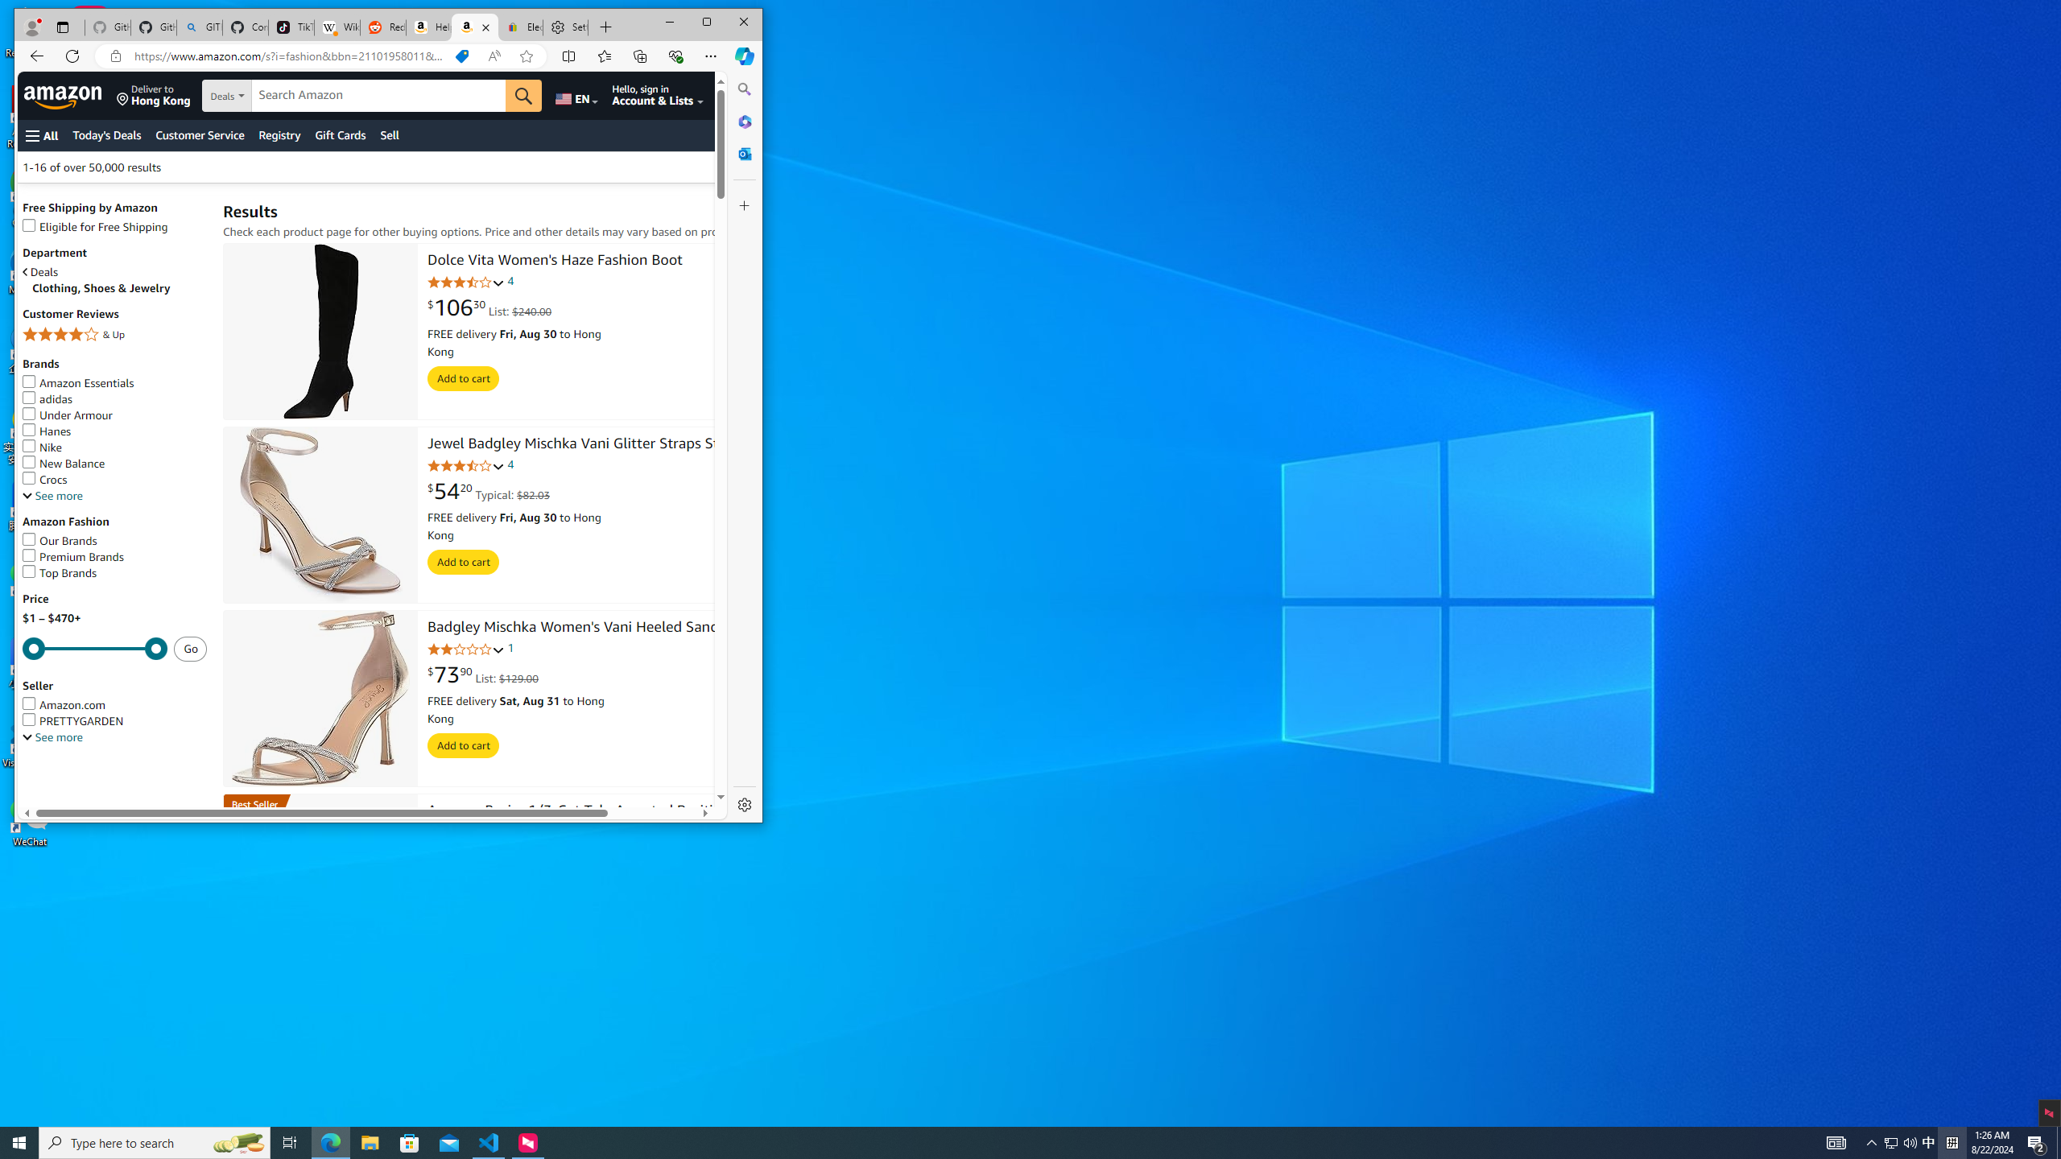 The height and width of the screenshot is (1159, 2061). I want to click on File Explorer, so click(370, 1143).